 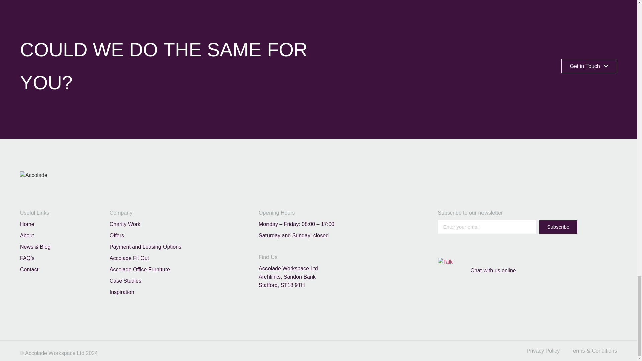 What do you see at coordinates (589, 66) in the screenshot?
I see `About` at bounding box center [589, 66].